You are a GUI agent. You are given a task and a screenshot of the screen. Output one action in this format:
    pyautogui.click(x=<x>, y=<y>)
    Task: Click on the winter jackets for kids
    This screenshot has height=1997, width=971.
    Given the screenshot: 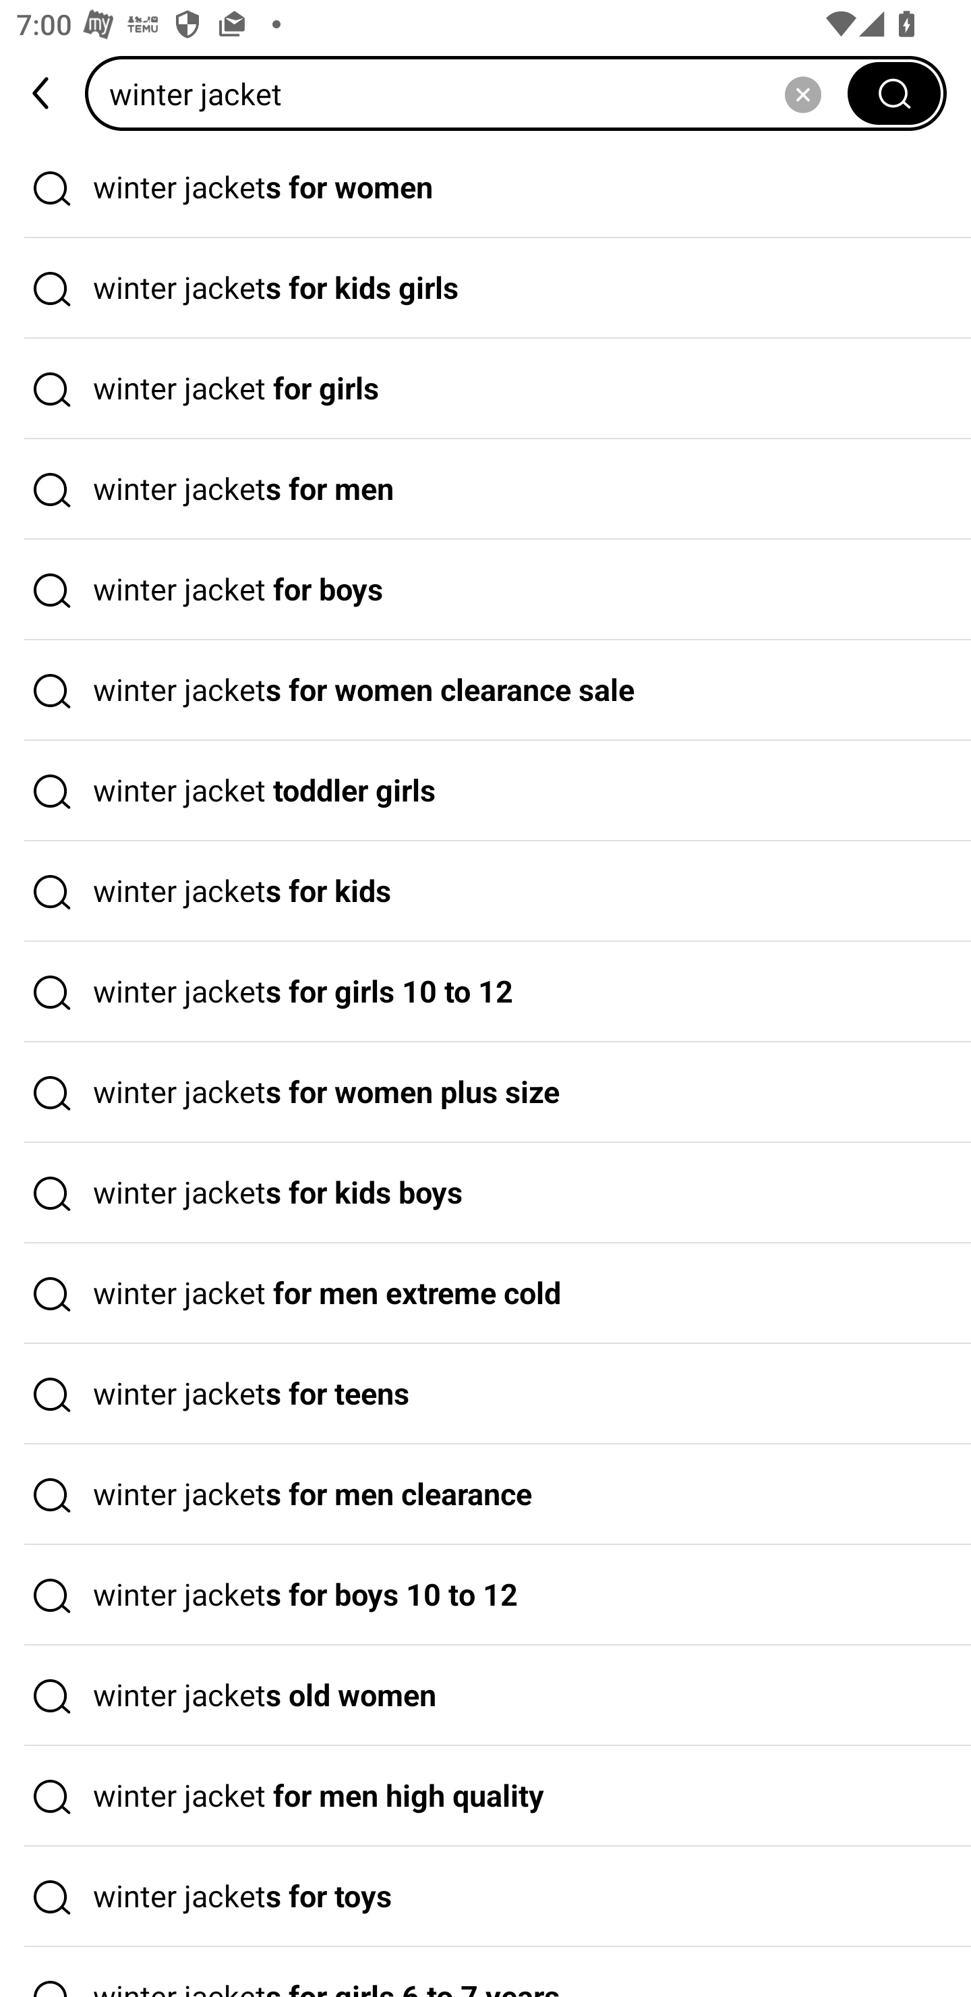 What is the action you would take?
    pyautogui.click(x=486, y=892)
    